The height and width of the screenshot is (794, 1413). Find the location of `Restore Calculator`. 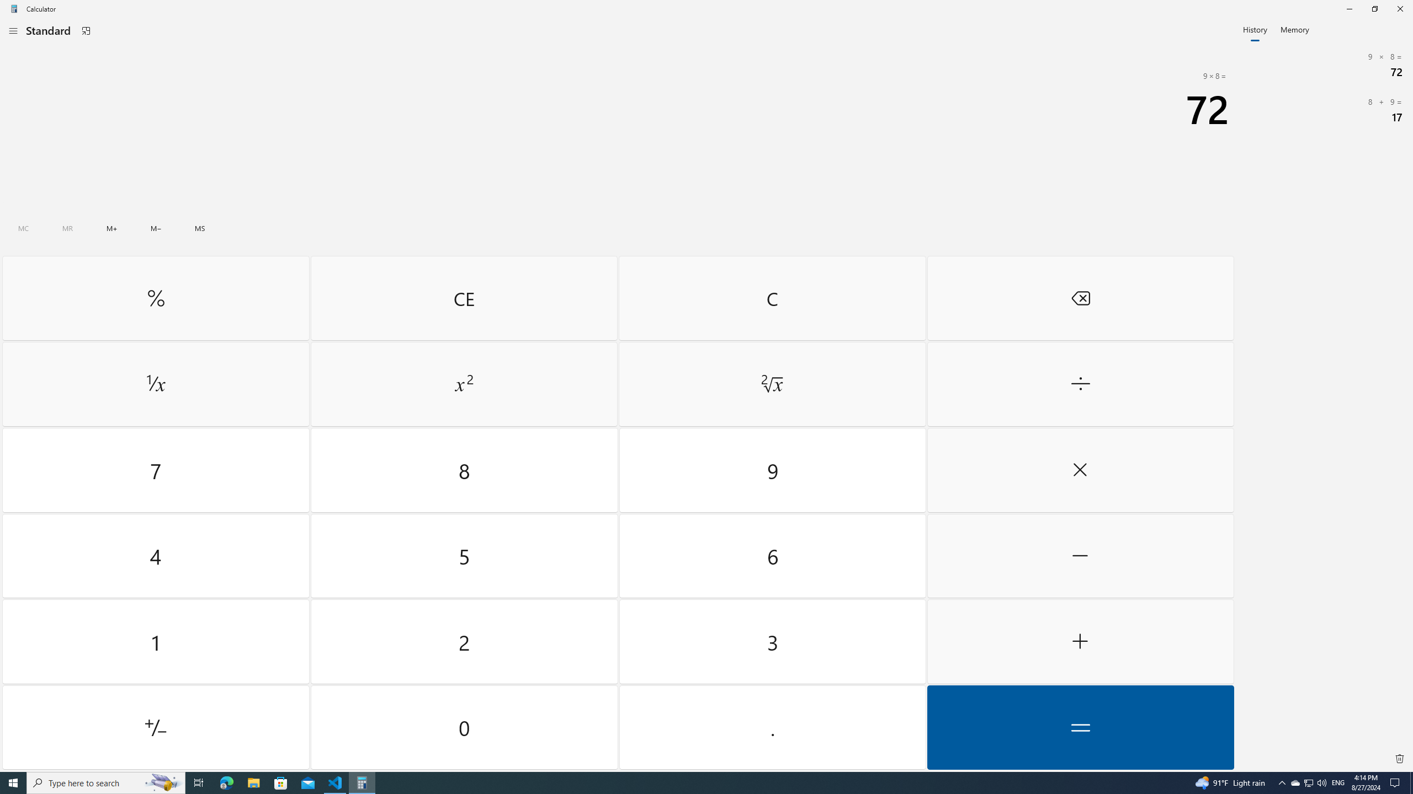

Restore Calculator is located at coordinates (772, 556).